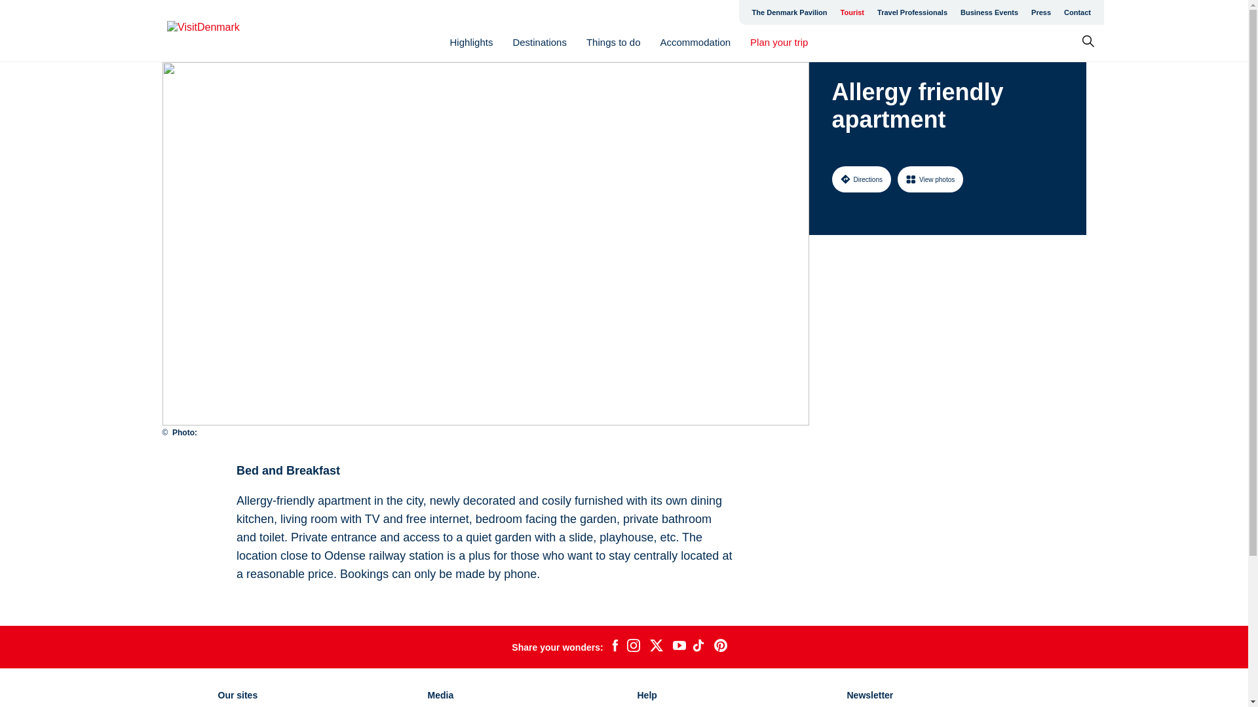 This screenshot has height=707, width=1258. What do you see at coordinates (539, 42) in the screenshot?
I see `Destinations` at bounding box center [539, 42].